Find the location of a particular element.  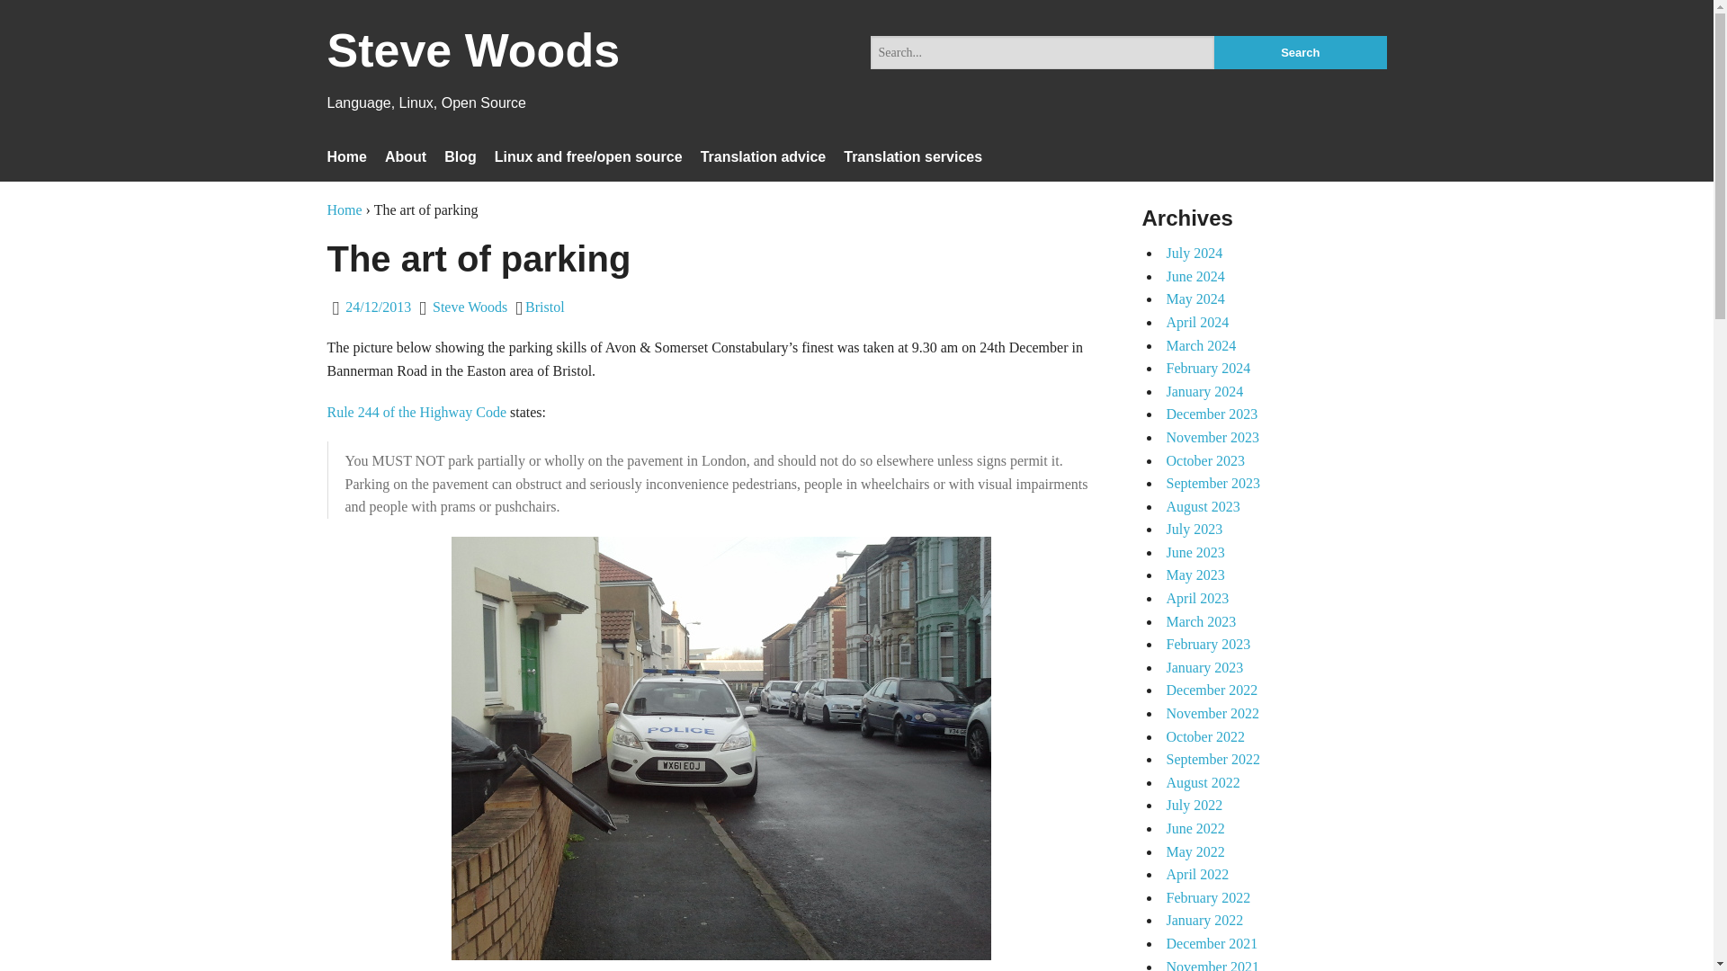

Blog is located at coordinates (460, 156).